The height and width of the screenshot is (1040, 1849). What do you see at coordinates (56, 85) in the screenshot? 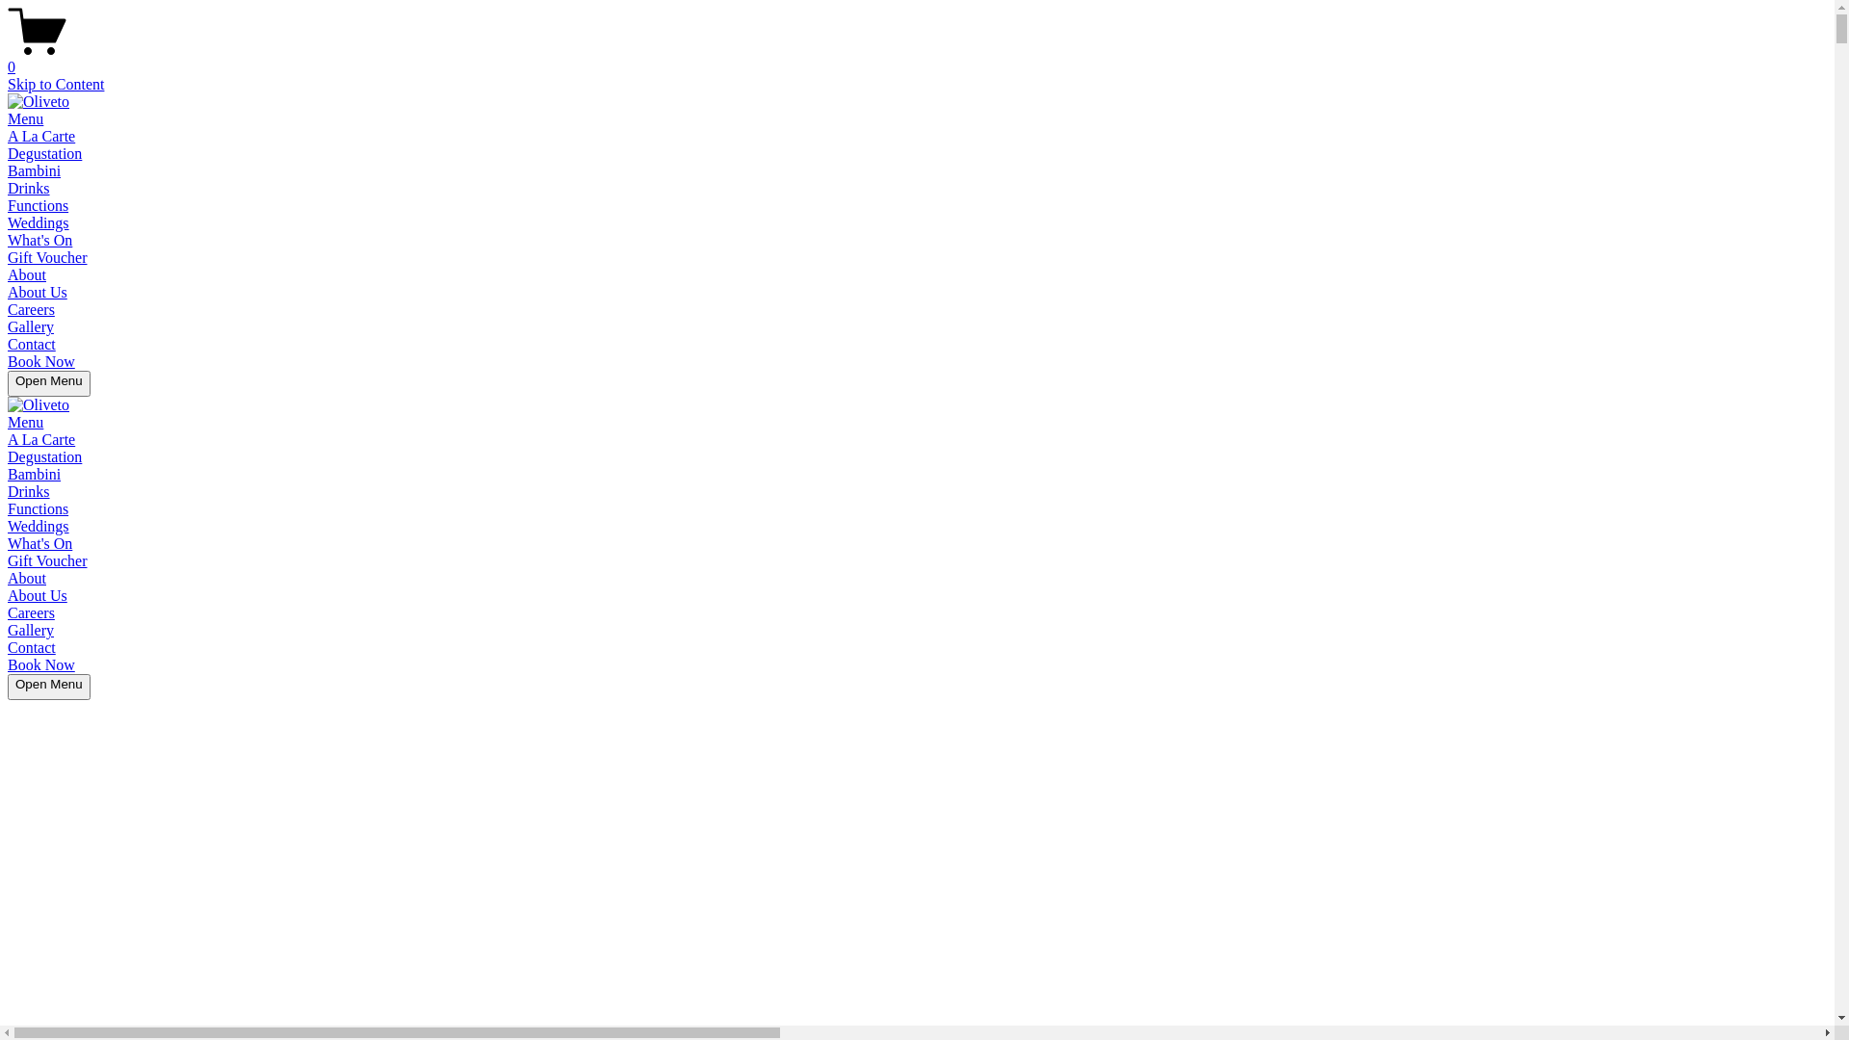
I see `Skip to Content` at bounding box center [56, 85].